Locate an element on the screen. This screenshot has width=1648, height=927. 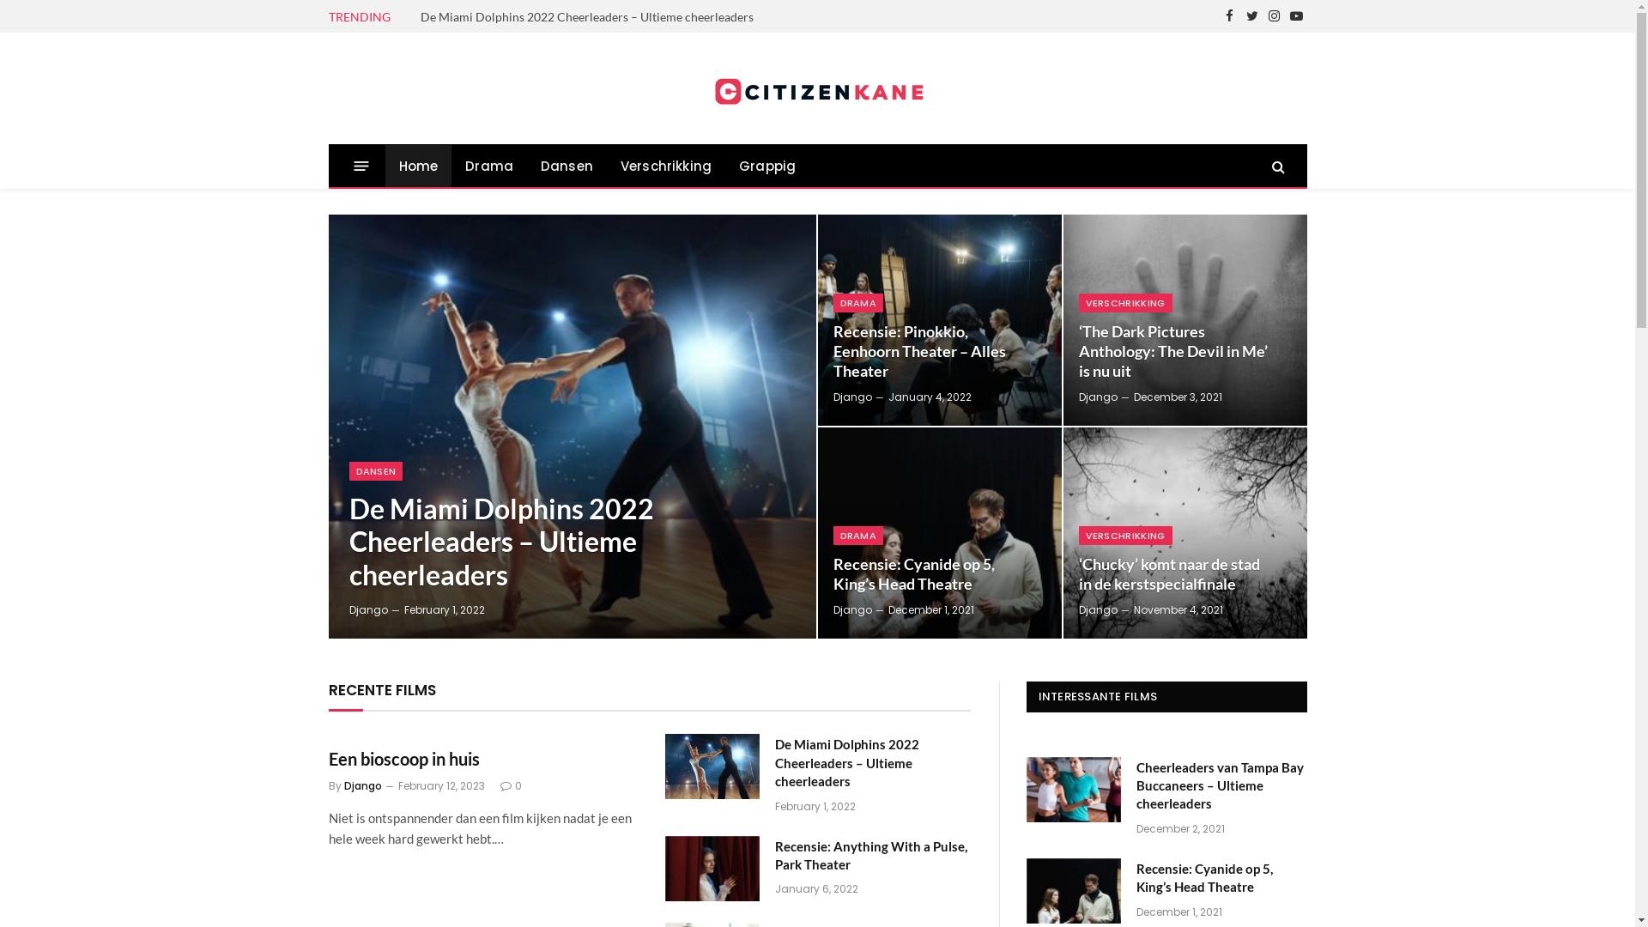
DRAMA is located at coordinates (858, 535).